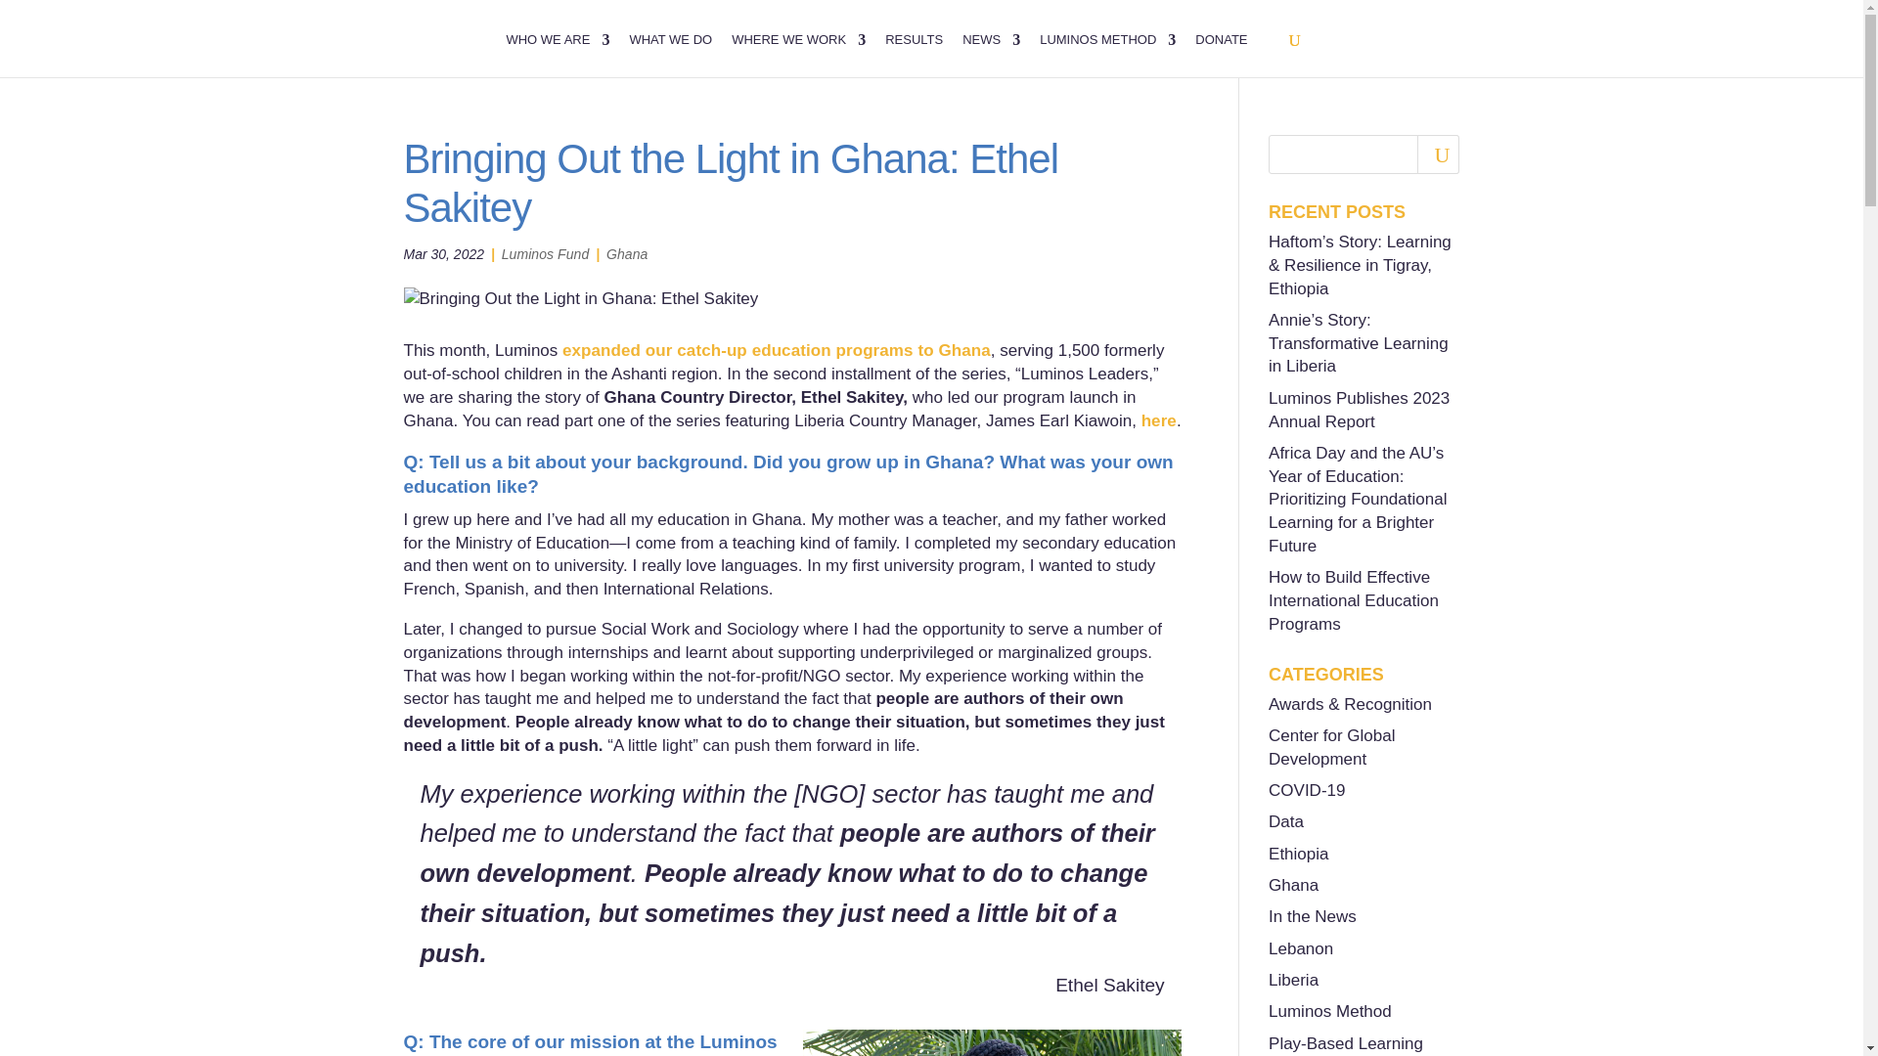 The width and height of the screenshot is (1878, 1056). What do you see at coordinates (1221, 55) in the screenshot?
I see `DONATE` at bounding box center [1221, 55].